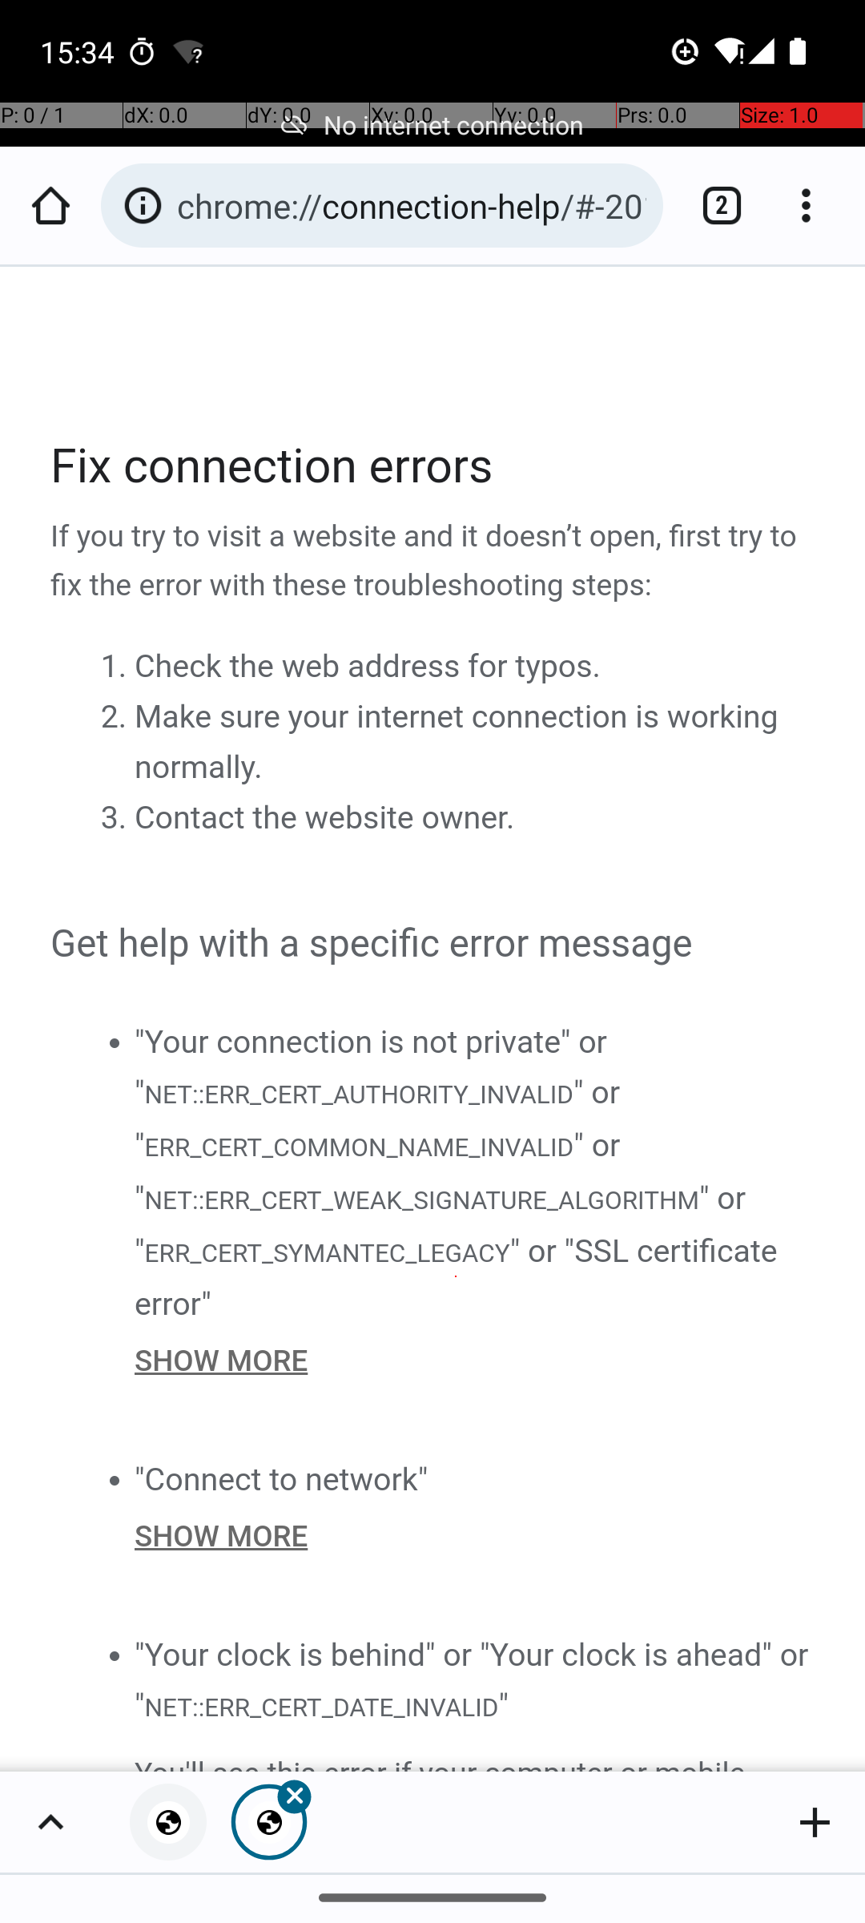 Image resolution: width=865 pixels, height=1923 pixels. I want to click on " or "SSL certificate error", so click(457, 1277).